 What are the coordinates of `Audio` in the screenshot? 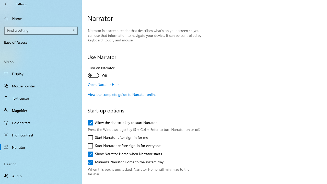 It's located at (41, 176).